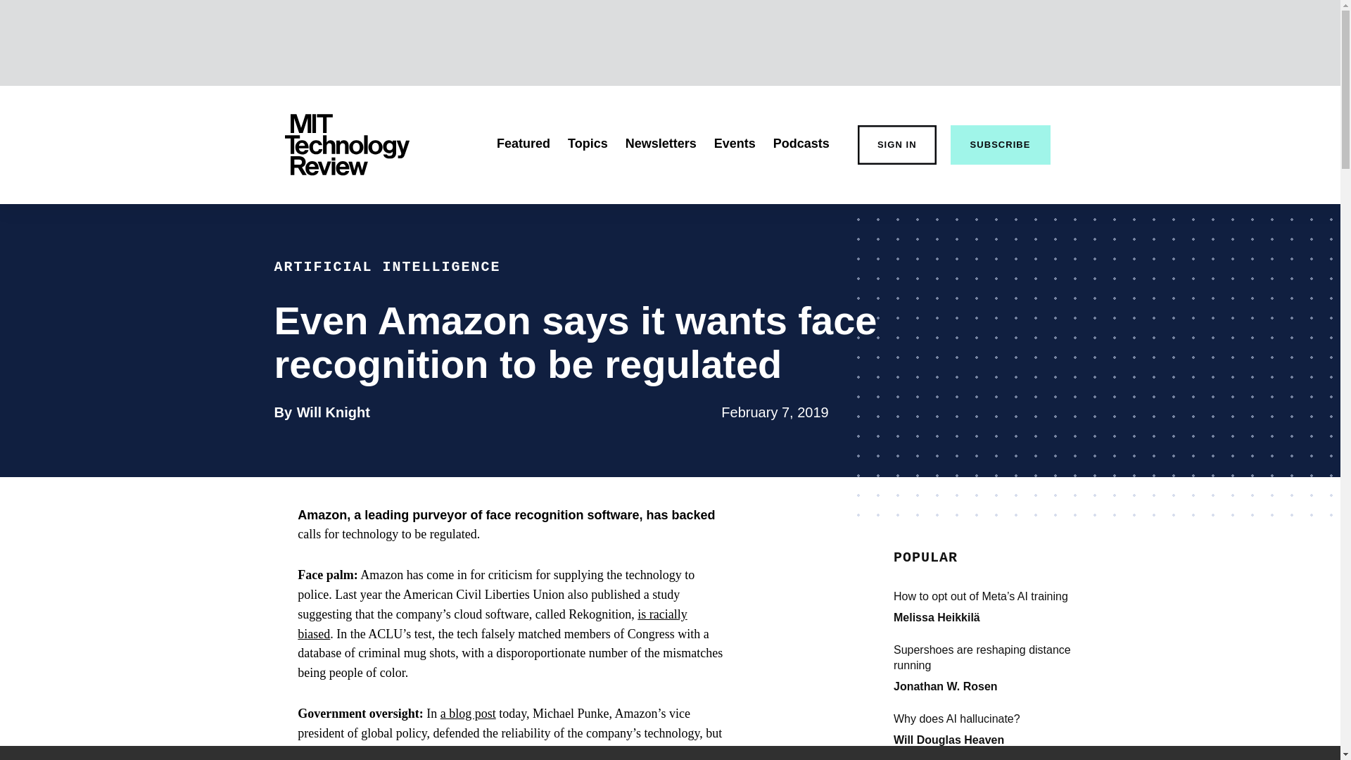  I want to click on Featured, so click(524, 144).